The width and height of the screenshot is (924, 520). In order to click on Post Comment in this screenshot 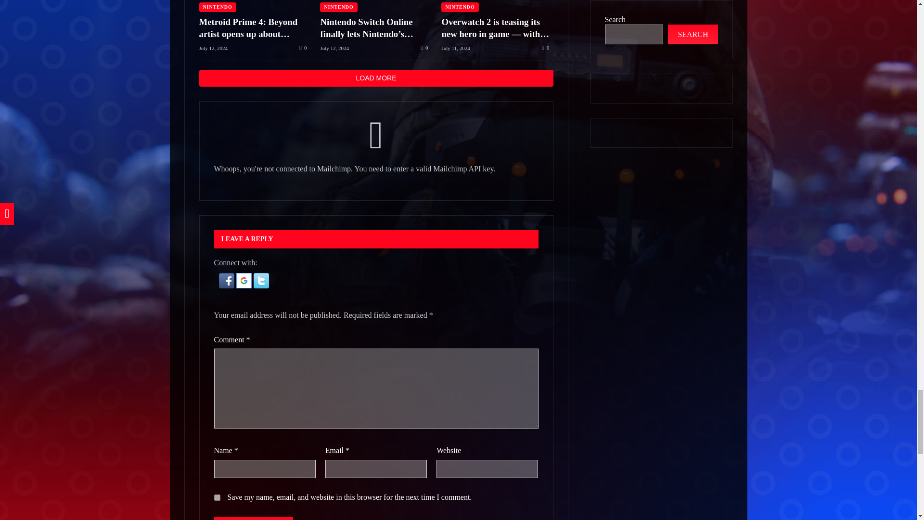, I will do `click(253, 518)`.